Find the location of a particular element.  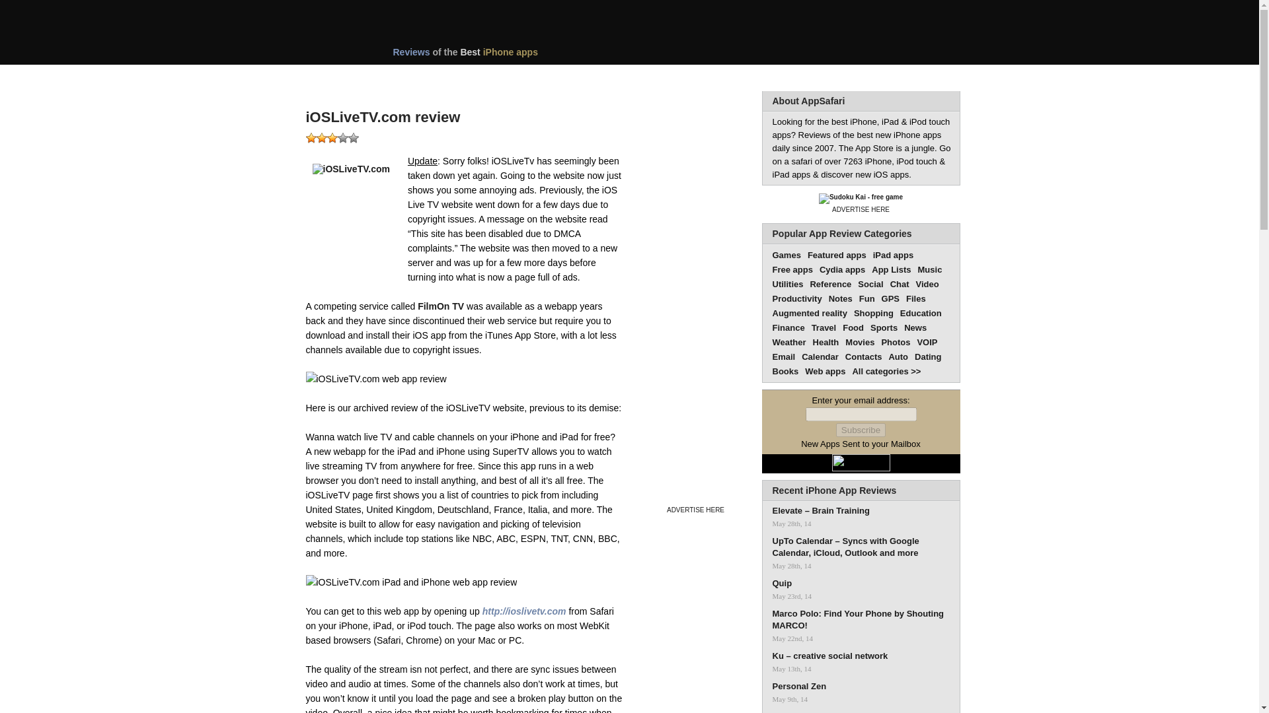

Daily iPhone App Giveaway is located at coordinates (613, 78).